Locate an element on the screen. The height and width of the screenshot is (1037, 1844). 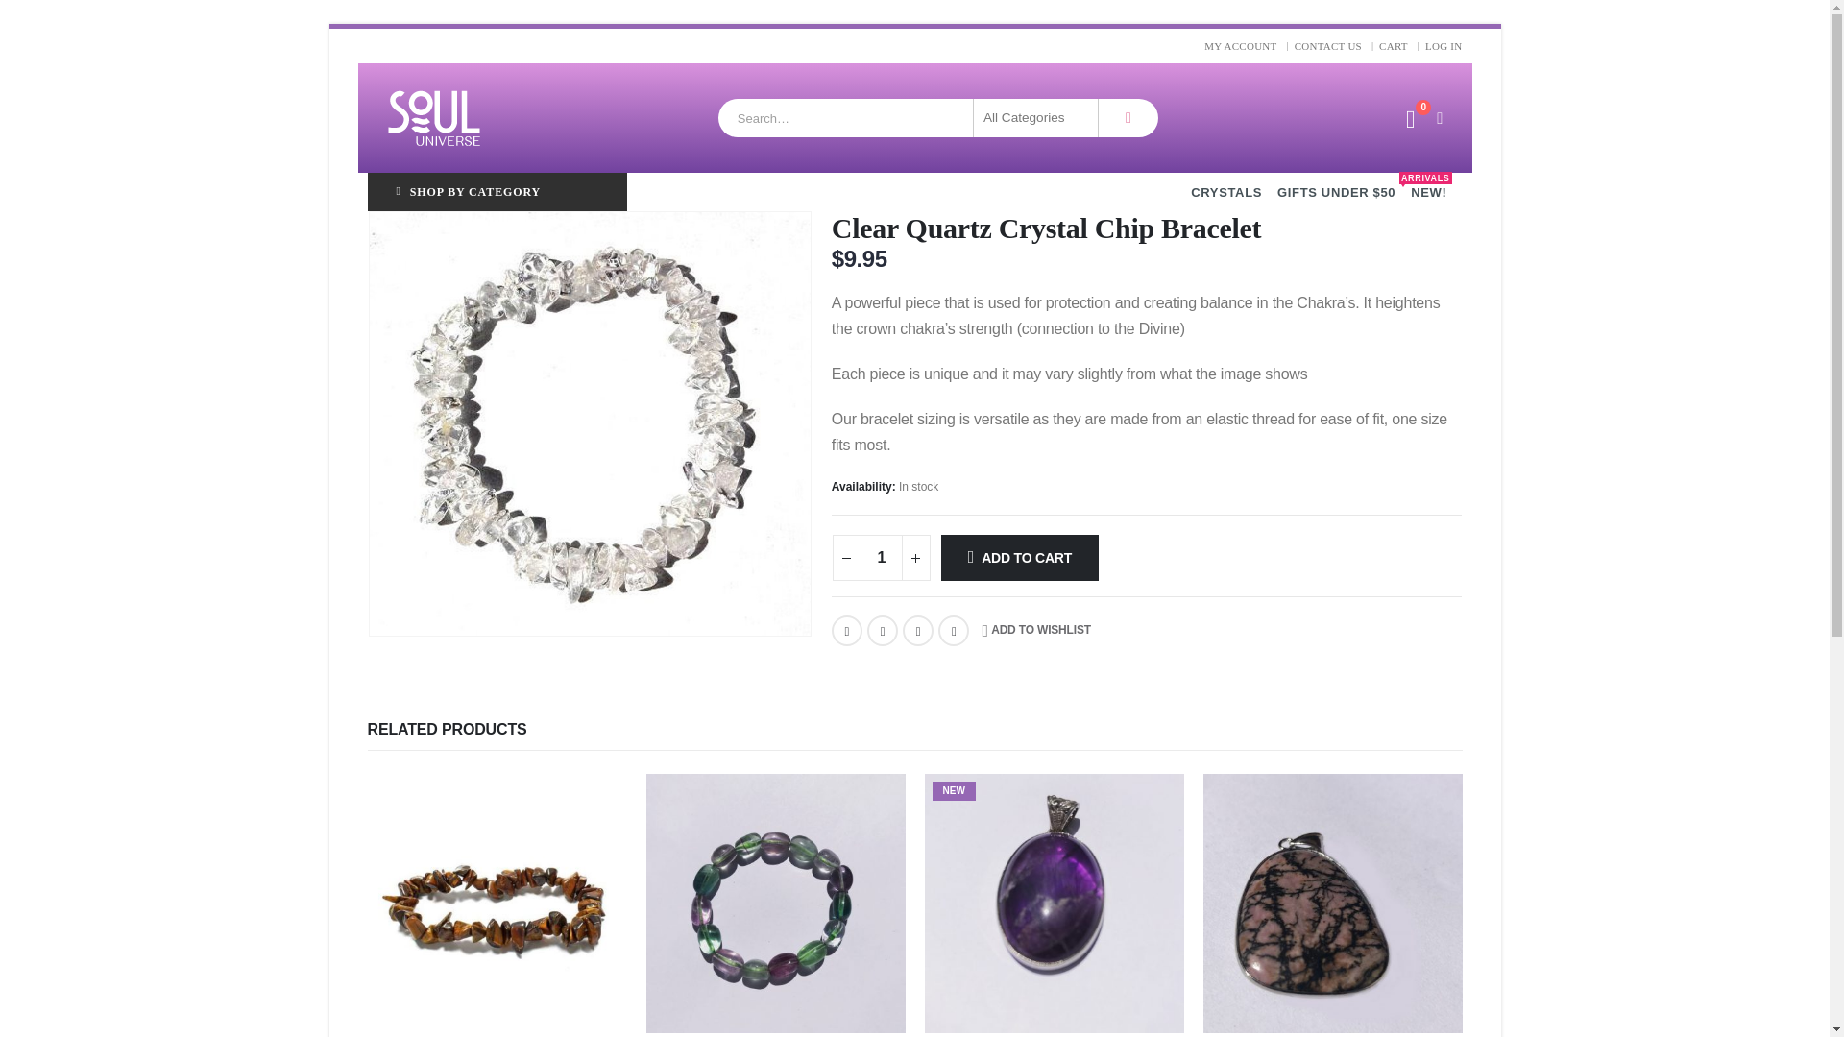
Clear Quartz Chip Bracelet is located at coordinates (589, 424).